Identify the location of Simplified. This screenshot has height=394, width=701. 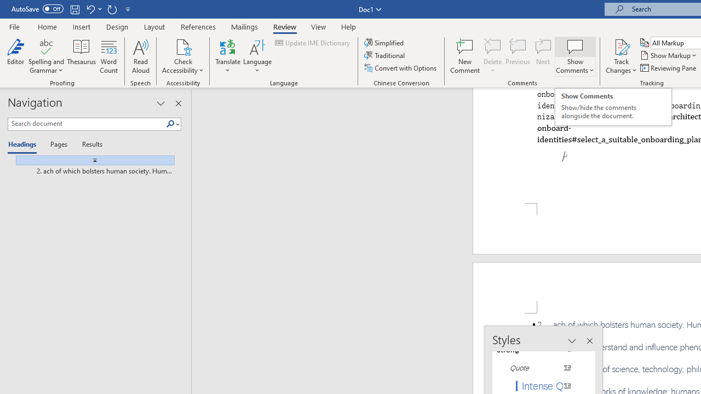
(384, 43).